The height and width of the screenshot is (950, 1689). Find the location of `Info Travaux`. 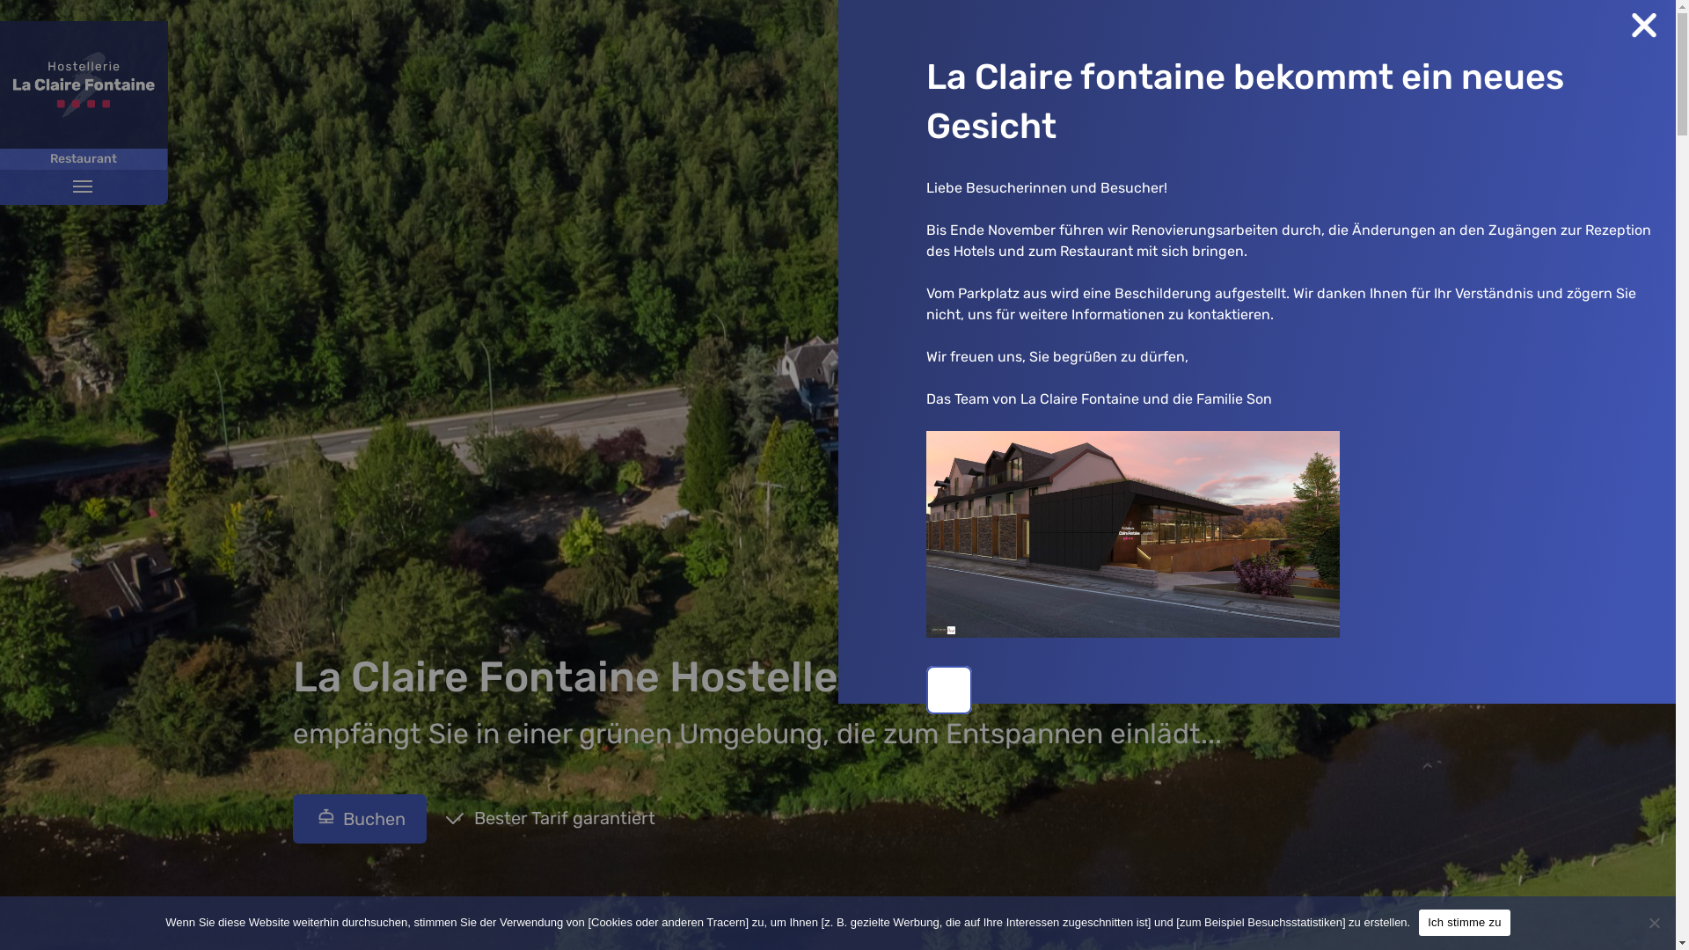

Info Travaux is located at coordinates (1599, 913).